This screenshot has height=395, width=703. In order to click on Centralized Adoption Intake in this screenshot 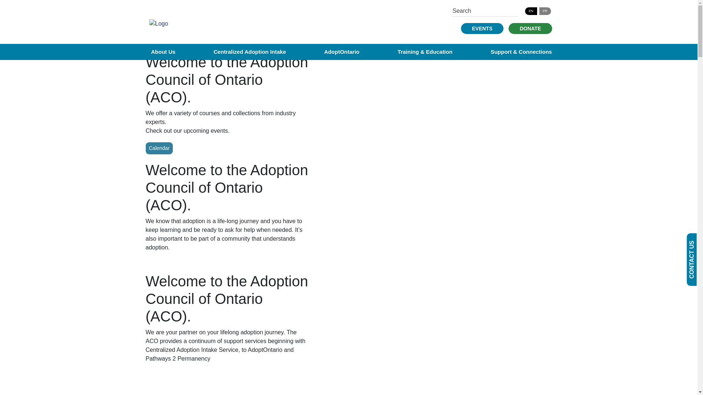, I will do `click(250, 52)`.